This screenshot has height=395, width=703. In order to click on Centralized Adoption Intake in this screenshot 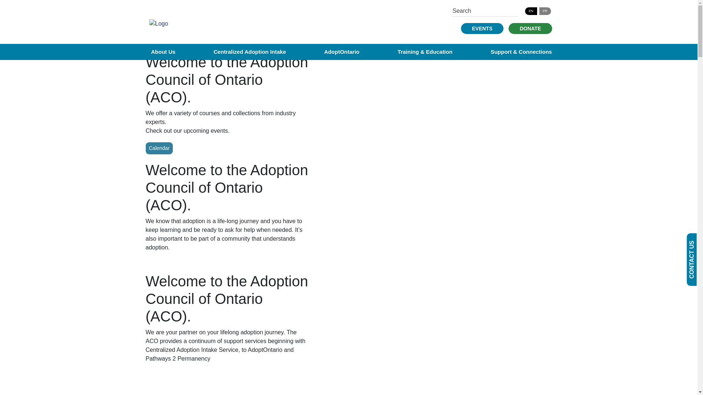, I will do `click(250, 52)`.